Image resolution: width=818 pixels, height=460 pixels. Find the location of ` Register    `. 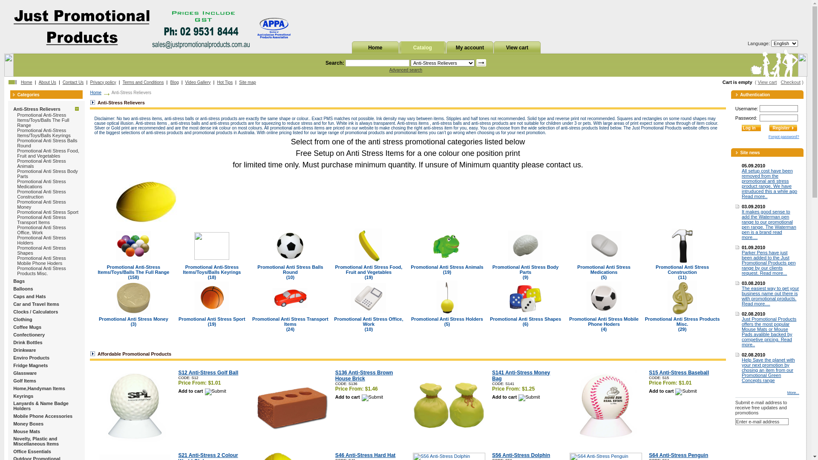

 Register     is located at coordinates (783, 128).